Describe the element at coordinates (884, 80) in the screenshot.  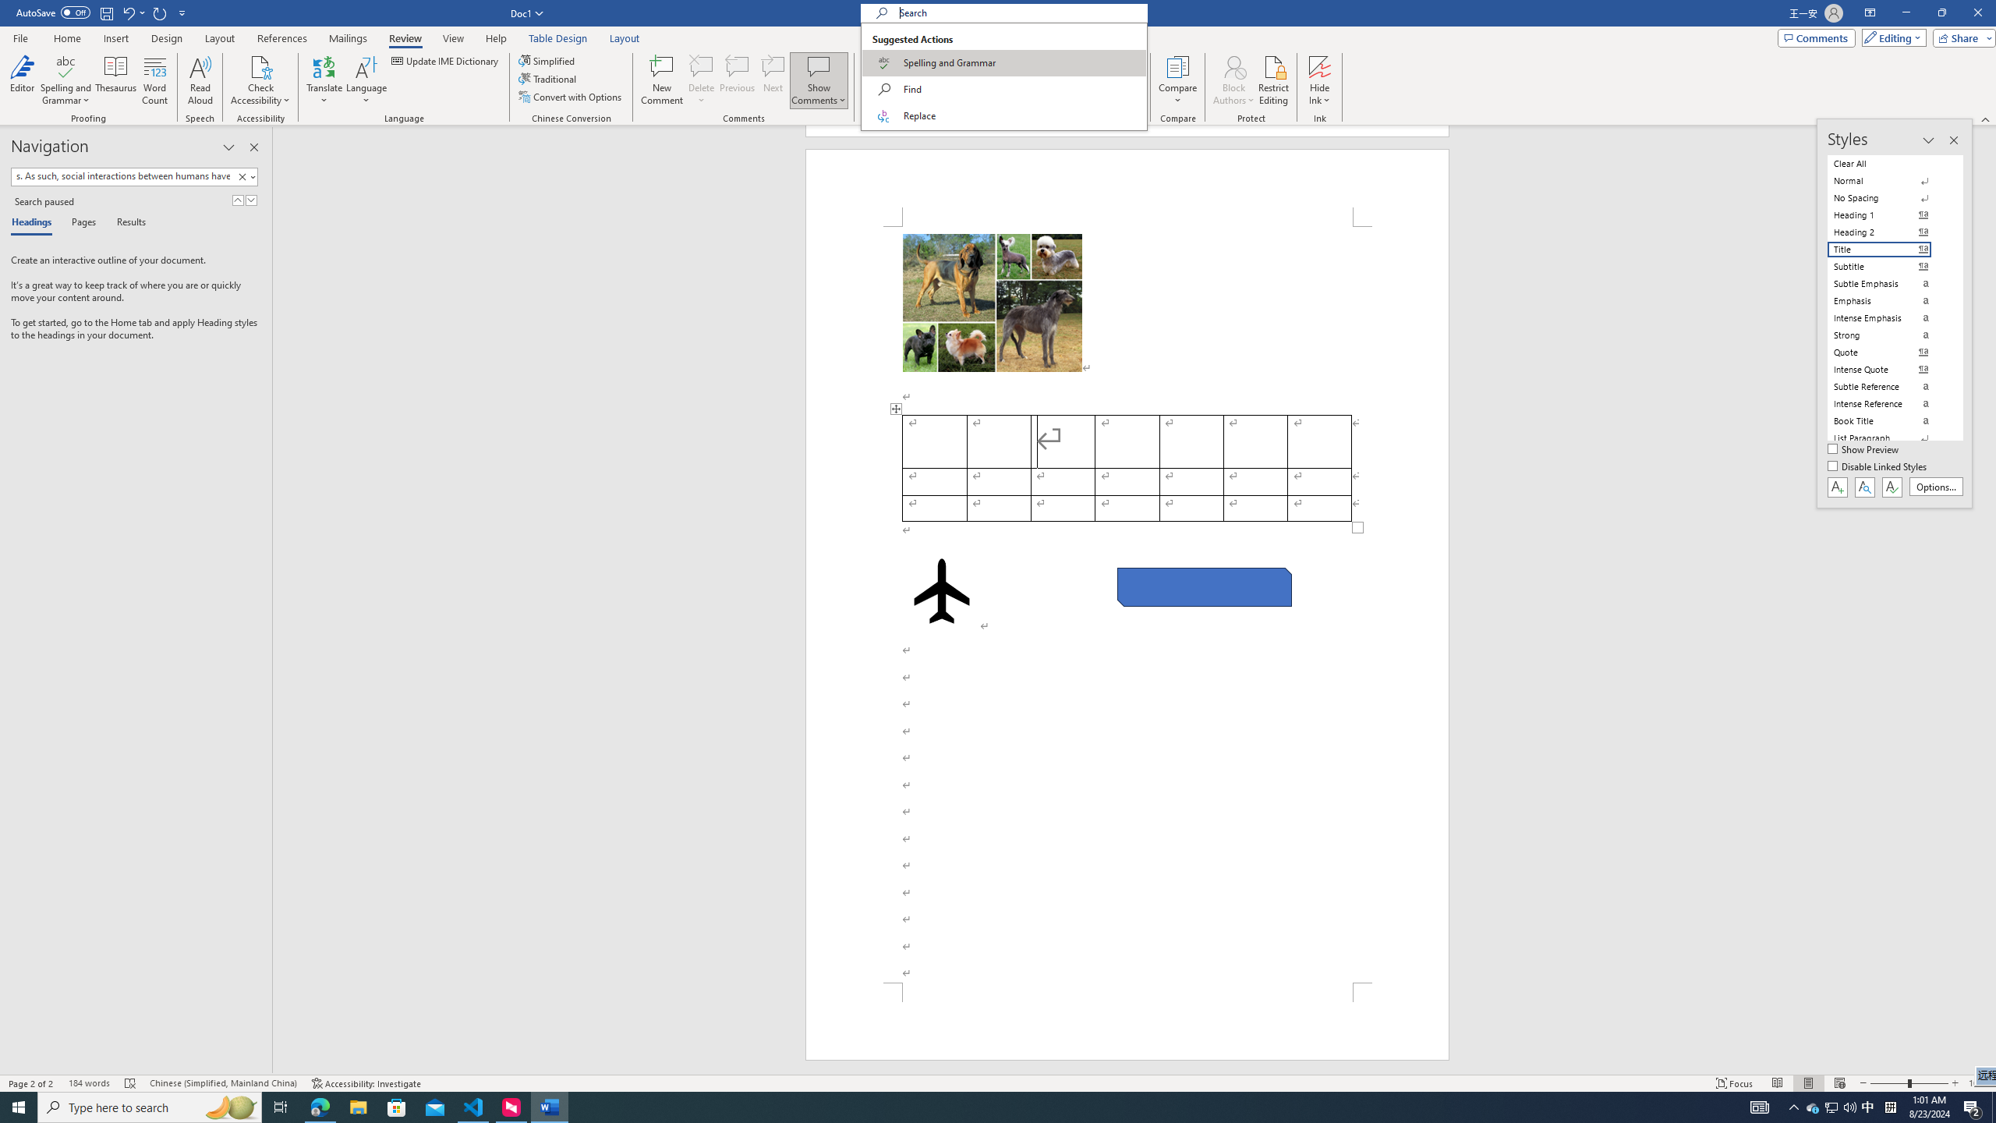
I see `Track Changes` at that location.